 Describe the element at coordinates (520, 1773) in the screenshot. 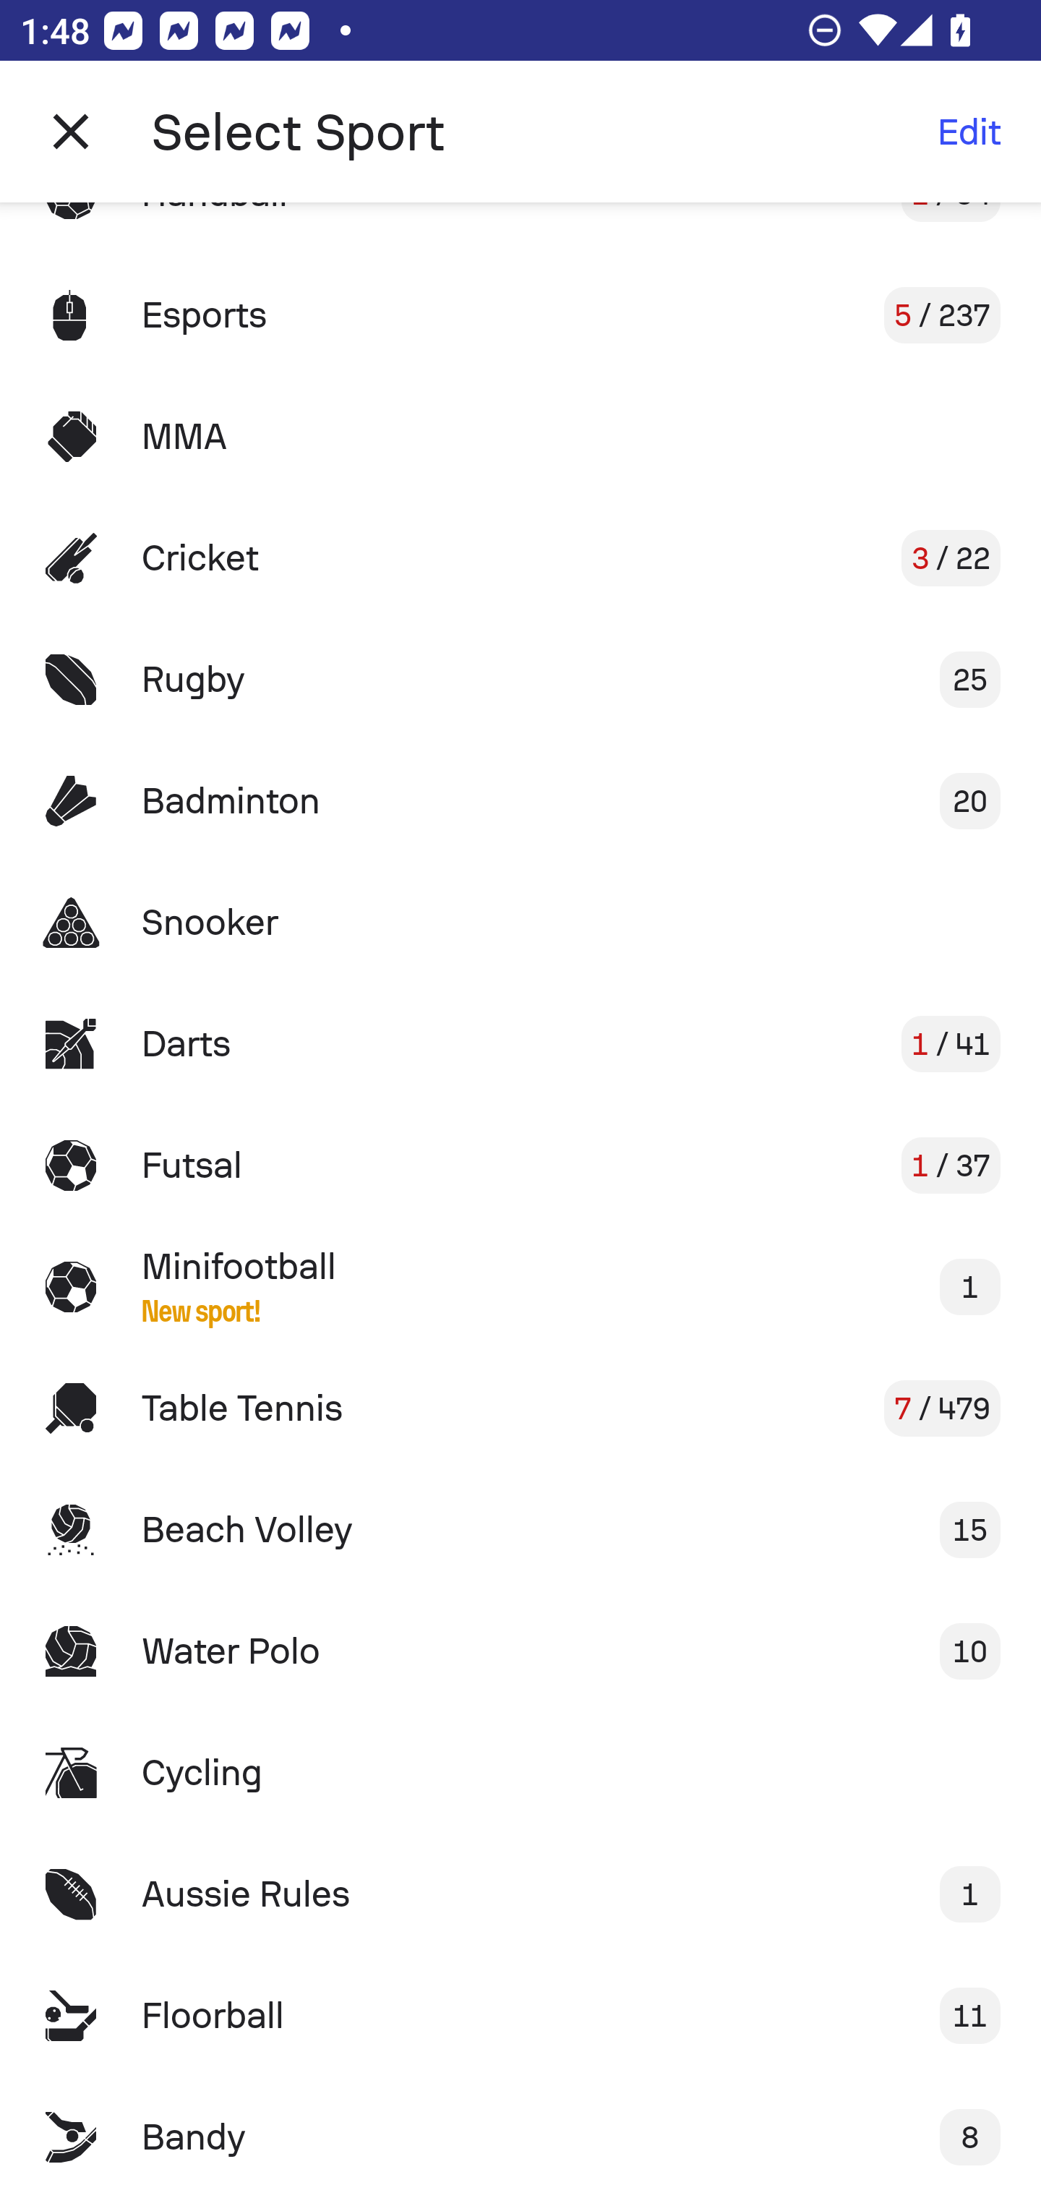

I see `Cycling` at that location.